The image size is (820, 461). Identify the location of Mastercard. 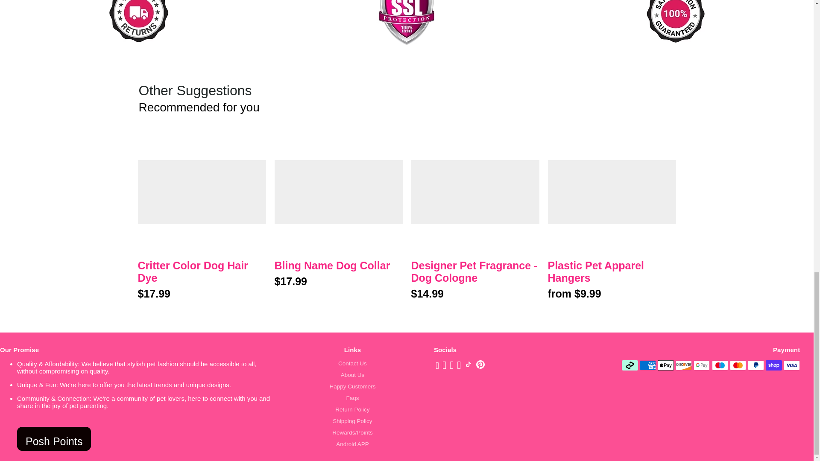
(738, 365).